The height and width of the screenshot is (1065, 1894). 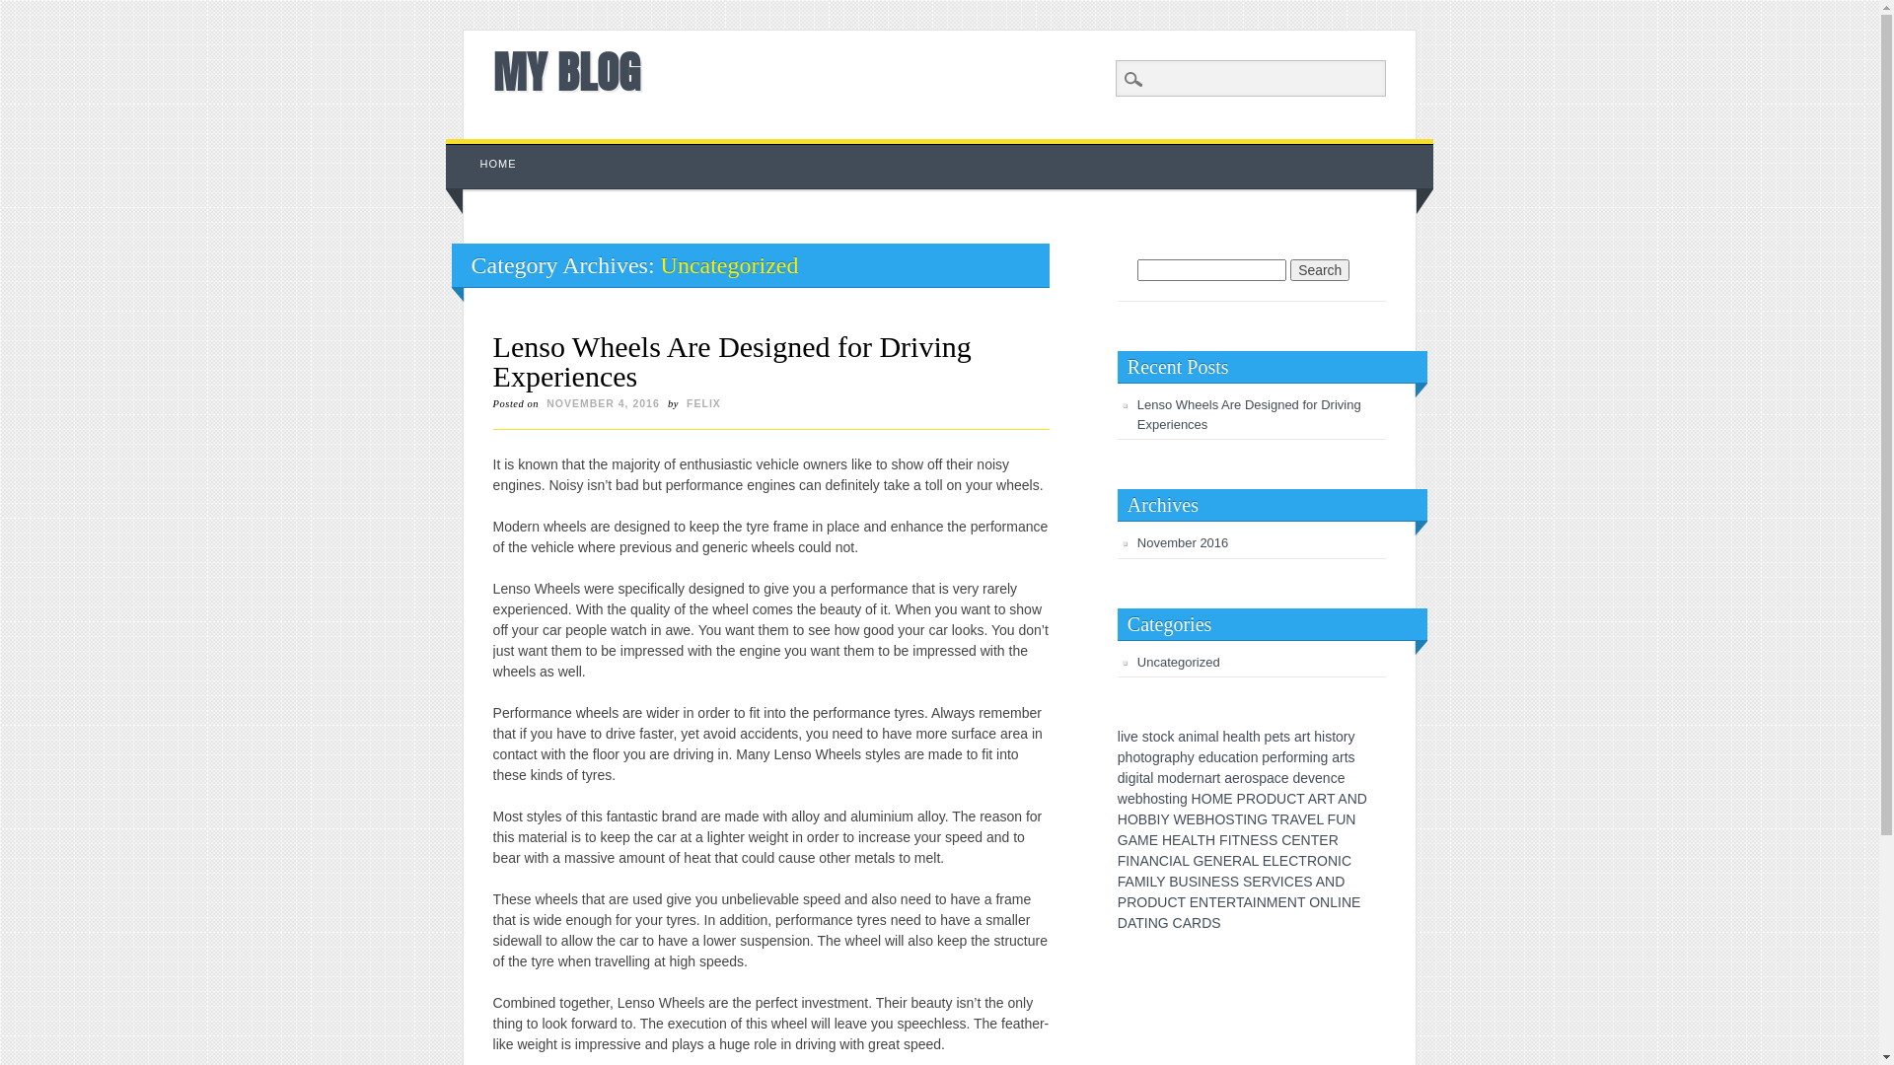 What do you see at coordinates (1119, 737) in the screenshot?
I see `l` at bounding box center [1119, 737].